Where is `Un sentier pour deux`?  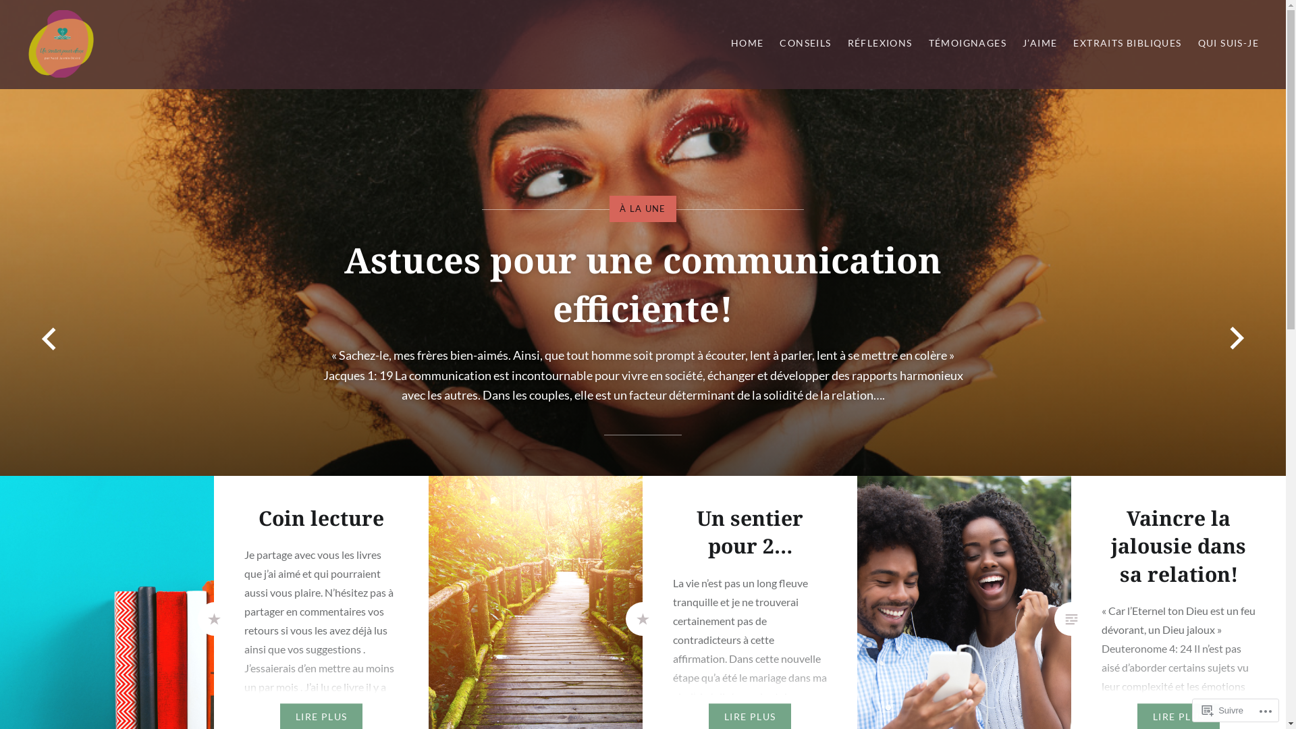 Un sentier pour deux is located at coordinates (136, 90).